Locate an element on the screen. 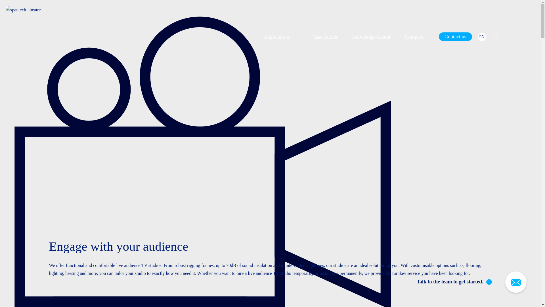  Case studies is located at coordinates (325, 37).